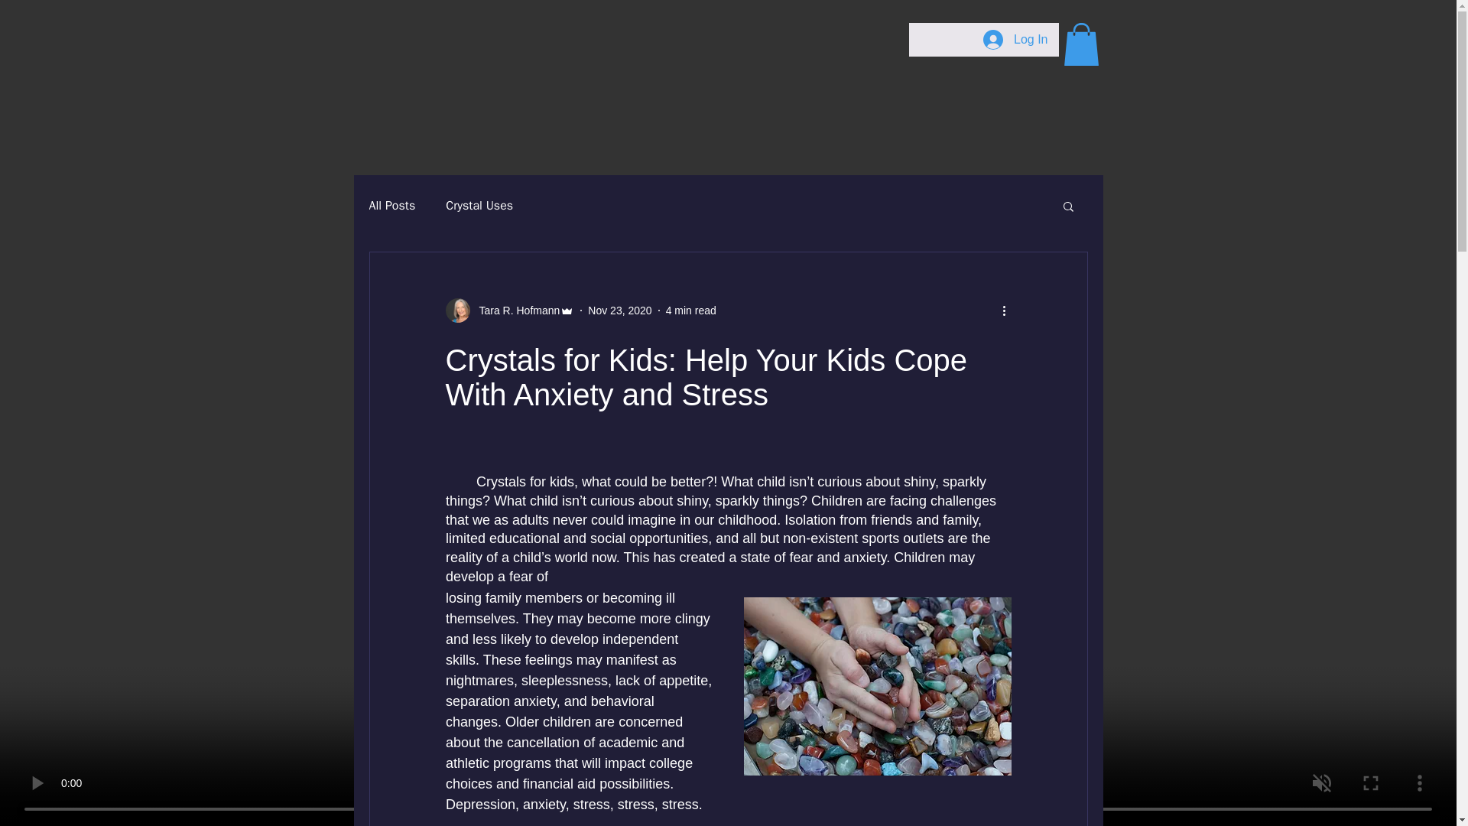 The width and height of the screenshot is (1468, 826). What do you see at coordinates (691, 311) in the screenshot?
I see `4 min read` at bounding box center [691, 311].